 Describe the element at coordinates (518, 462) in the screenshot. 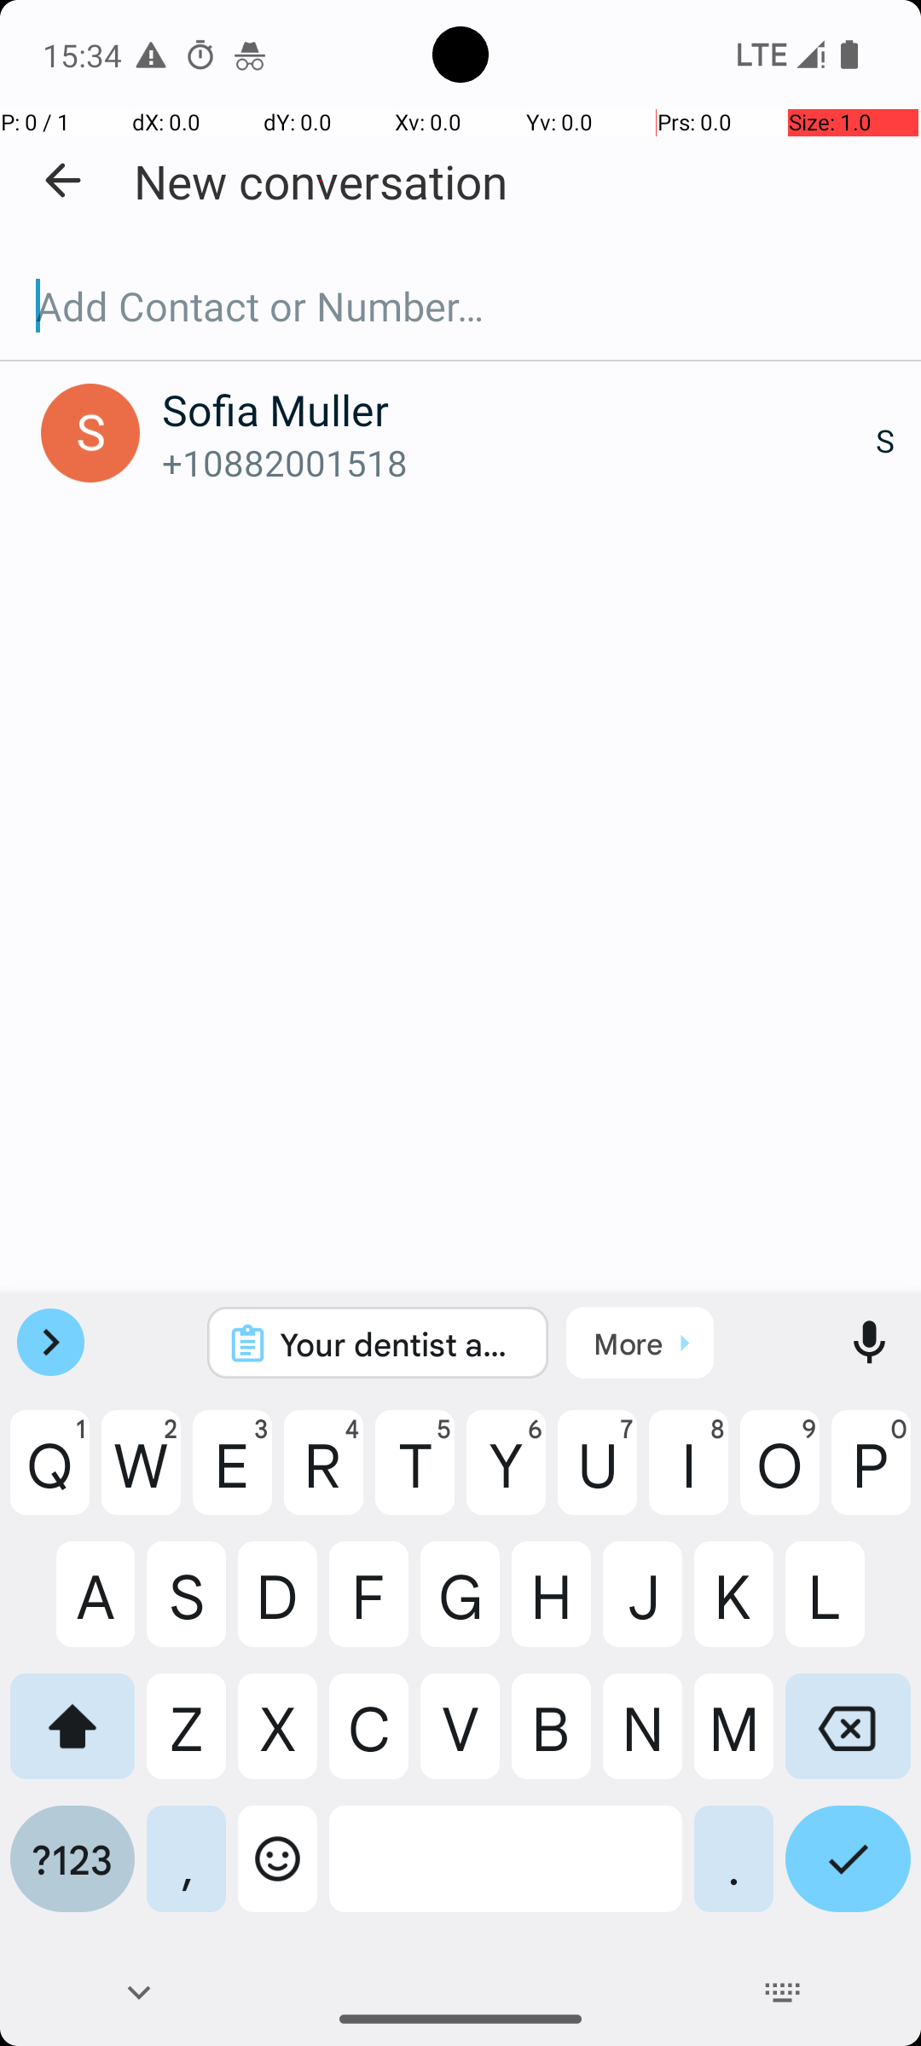

I see `+10882001518` at that location.